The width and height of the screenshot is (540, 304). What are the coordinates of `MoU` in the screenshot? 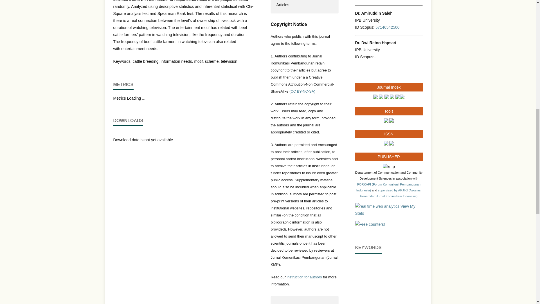 It's located at (390, 193).